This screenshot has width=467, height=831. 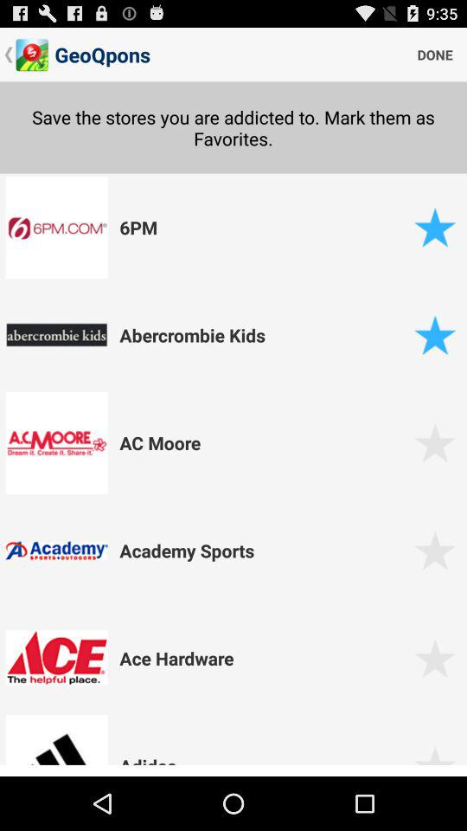 I want to click on turn on item above save the stores icon, so click(x=435, y=54).